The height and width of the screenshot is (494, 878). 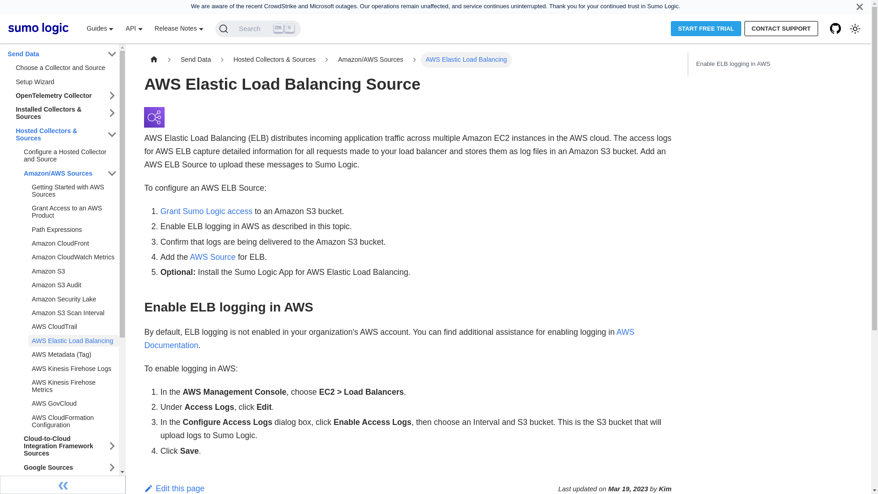 What do you see at coordinates (63, 485) in the screenshot?
I see `Collapse sidebar` at bounding box center [63, 485].